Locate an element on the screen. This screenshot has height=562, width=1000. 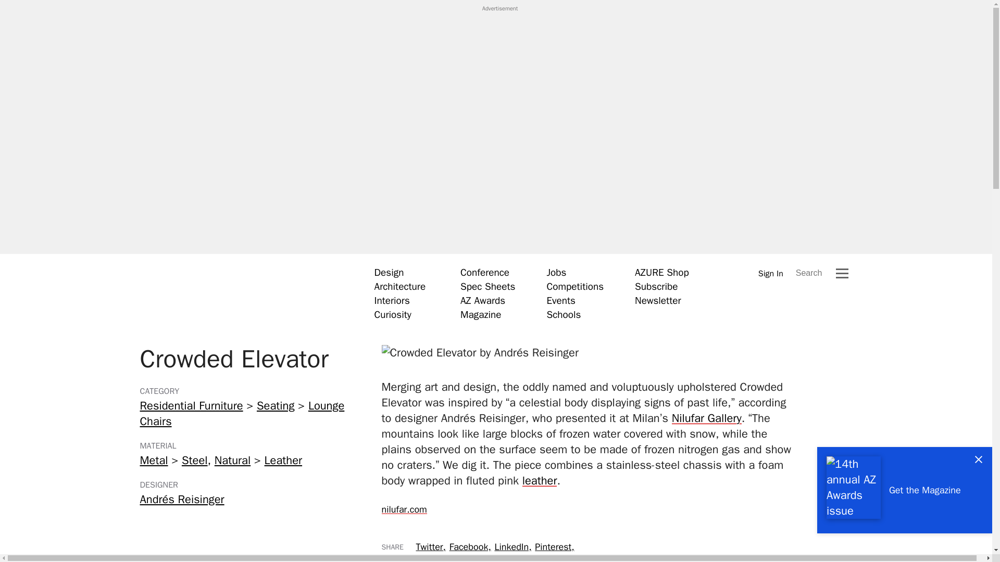
Jobs is located at coordinates (556, 272).